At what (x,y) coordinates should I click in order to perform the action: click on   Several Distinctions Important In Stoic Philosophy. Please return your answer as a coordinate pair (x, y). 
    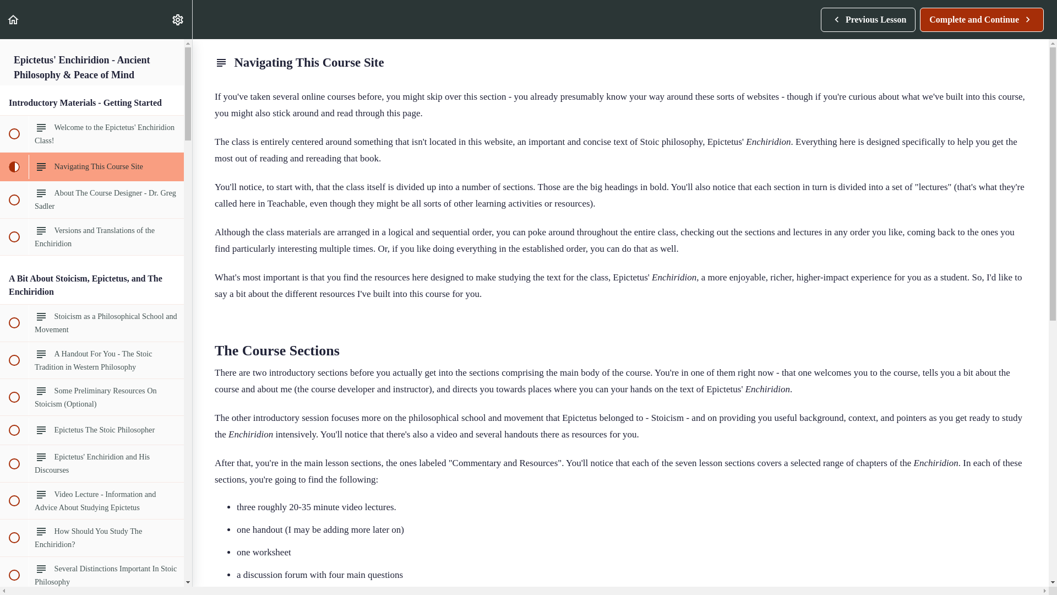
    Looking at the image, I should click on (868, 20).